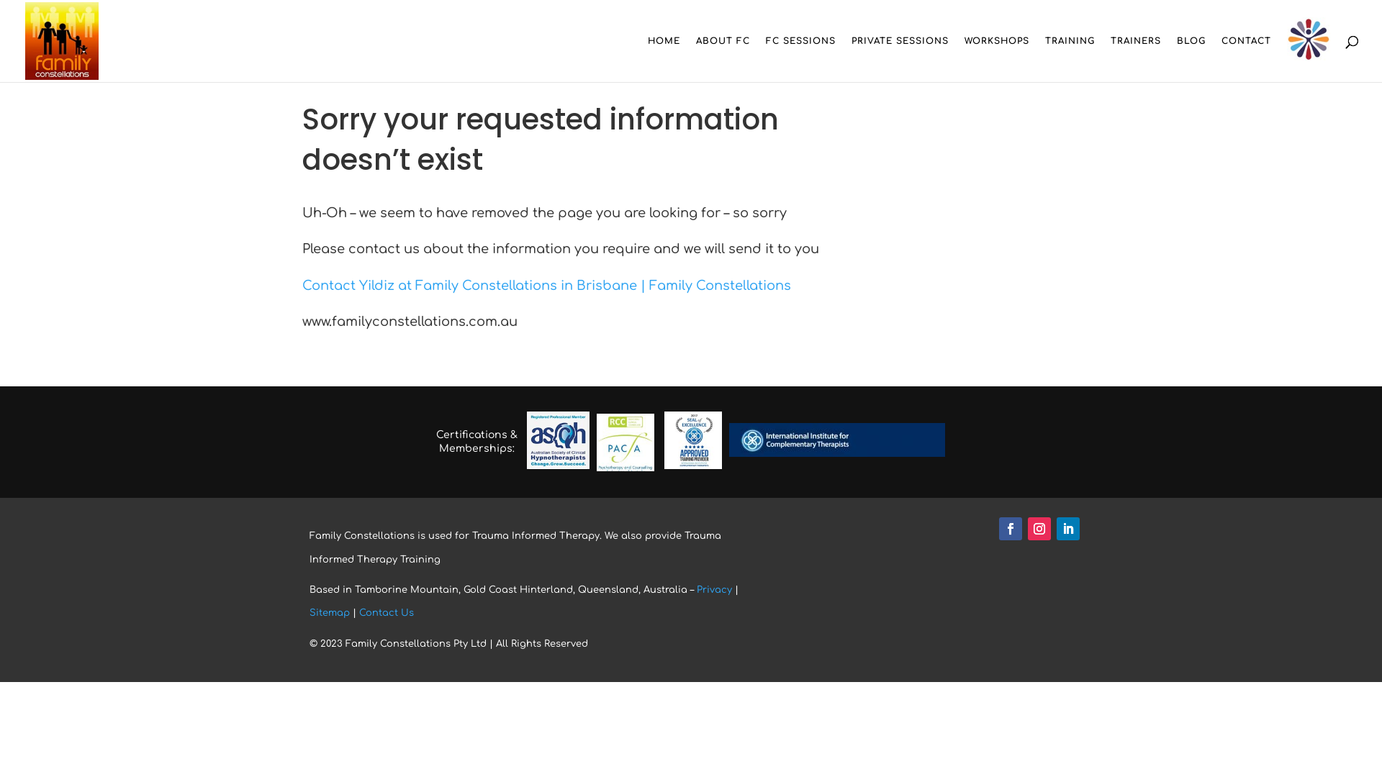 The width and height of the screenshot is (1382, 777). Describe the element at coordinates (1011, 529) in the screenshot. I see `Follow on Facebook` at that location.